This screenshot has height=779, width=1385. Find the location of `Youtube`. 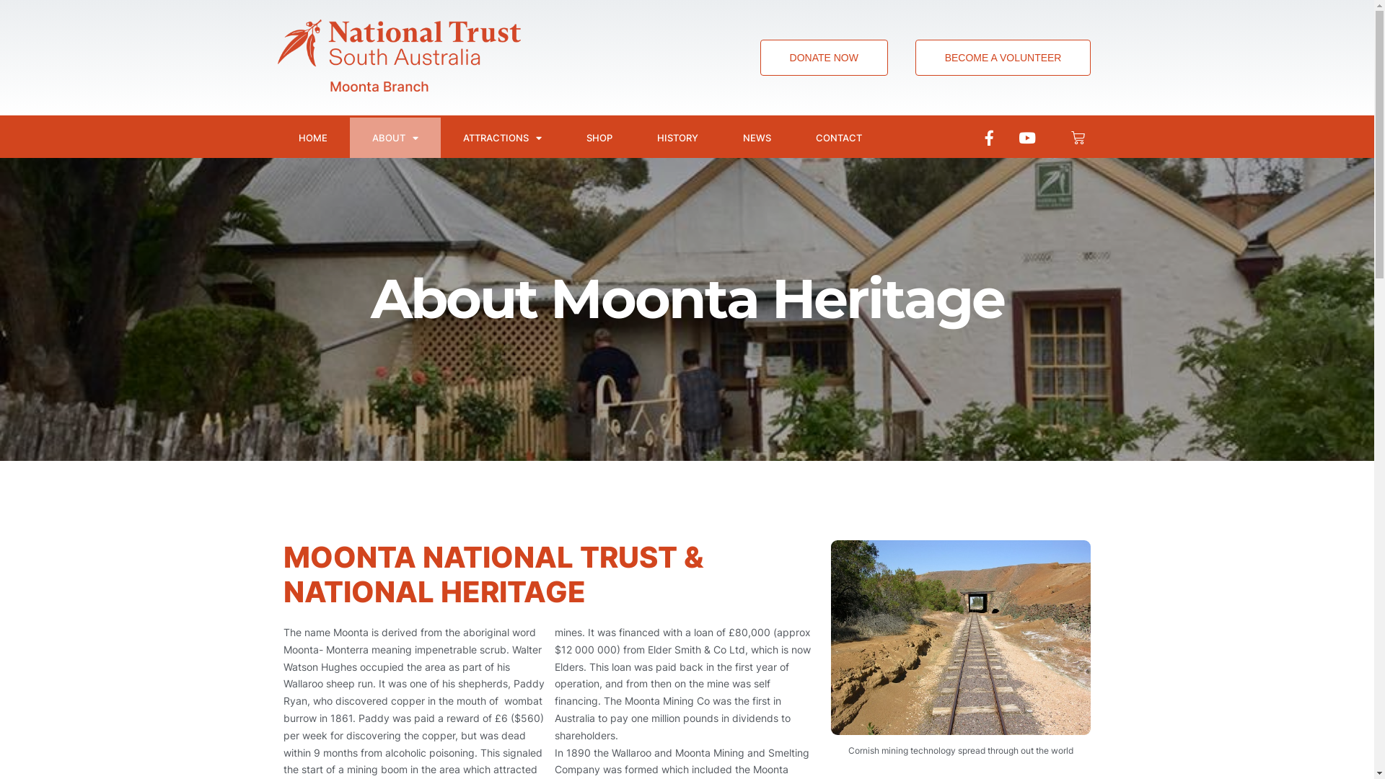

Youtube is located at coordinates (1027, 138).